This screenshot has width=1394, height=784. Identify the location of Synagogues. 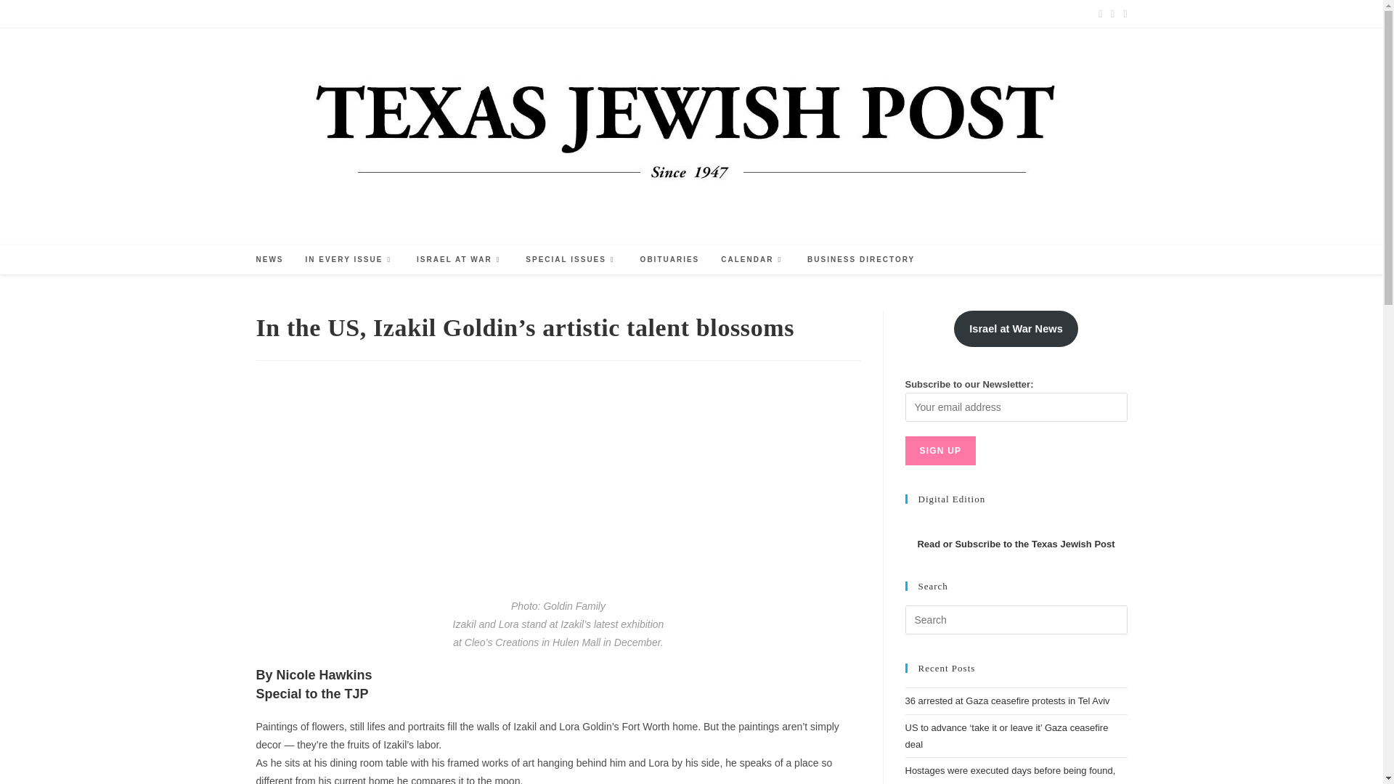
(505, 13).